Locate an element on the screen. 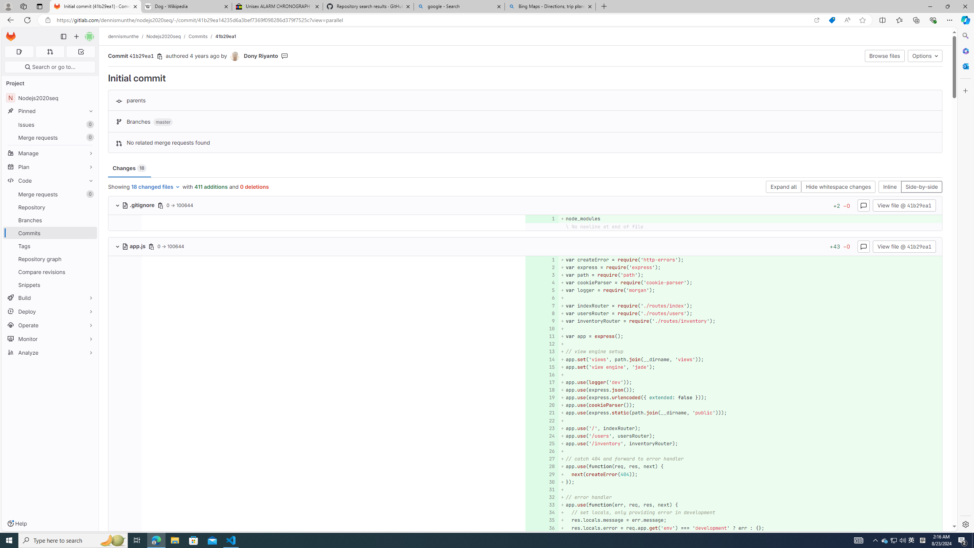 This screenshot has height=548, width=974. Add a comment to this line 23 is located at coordinates (542, 428).